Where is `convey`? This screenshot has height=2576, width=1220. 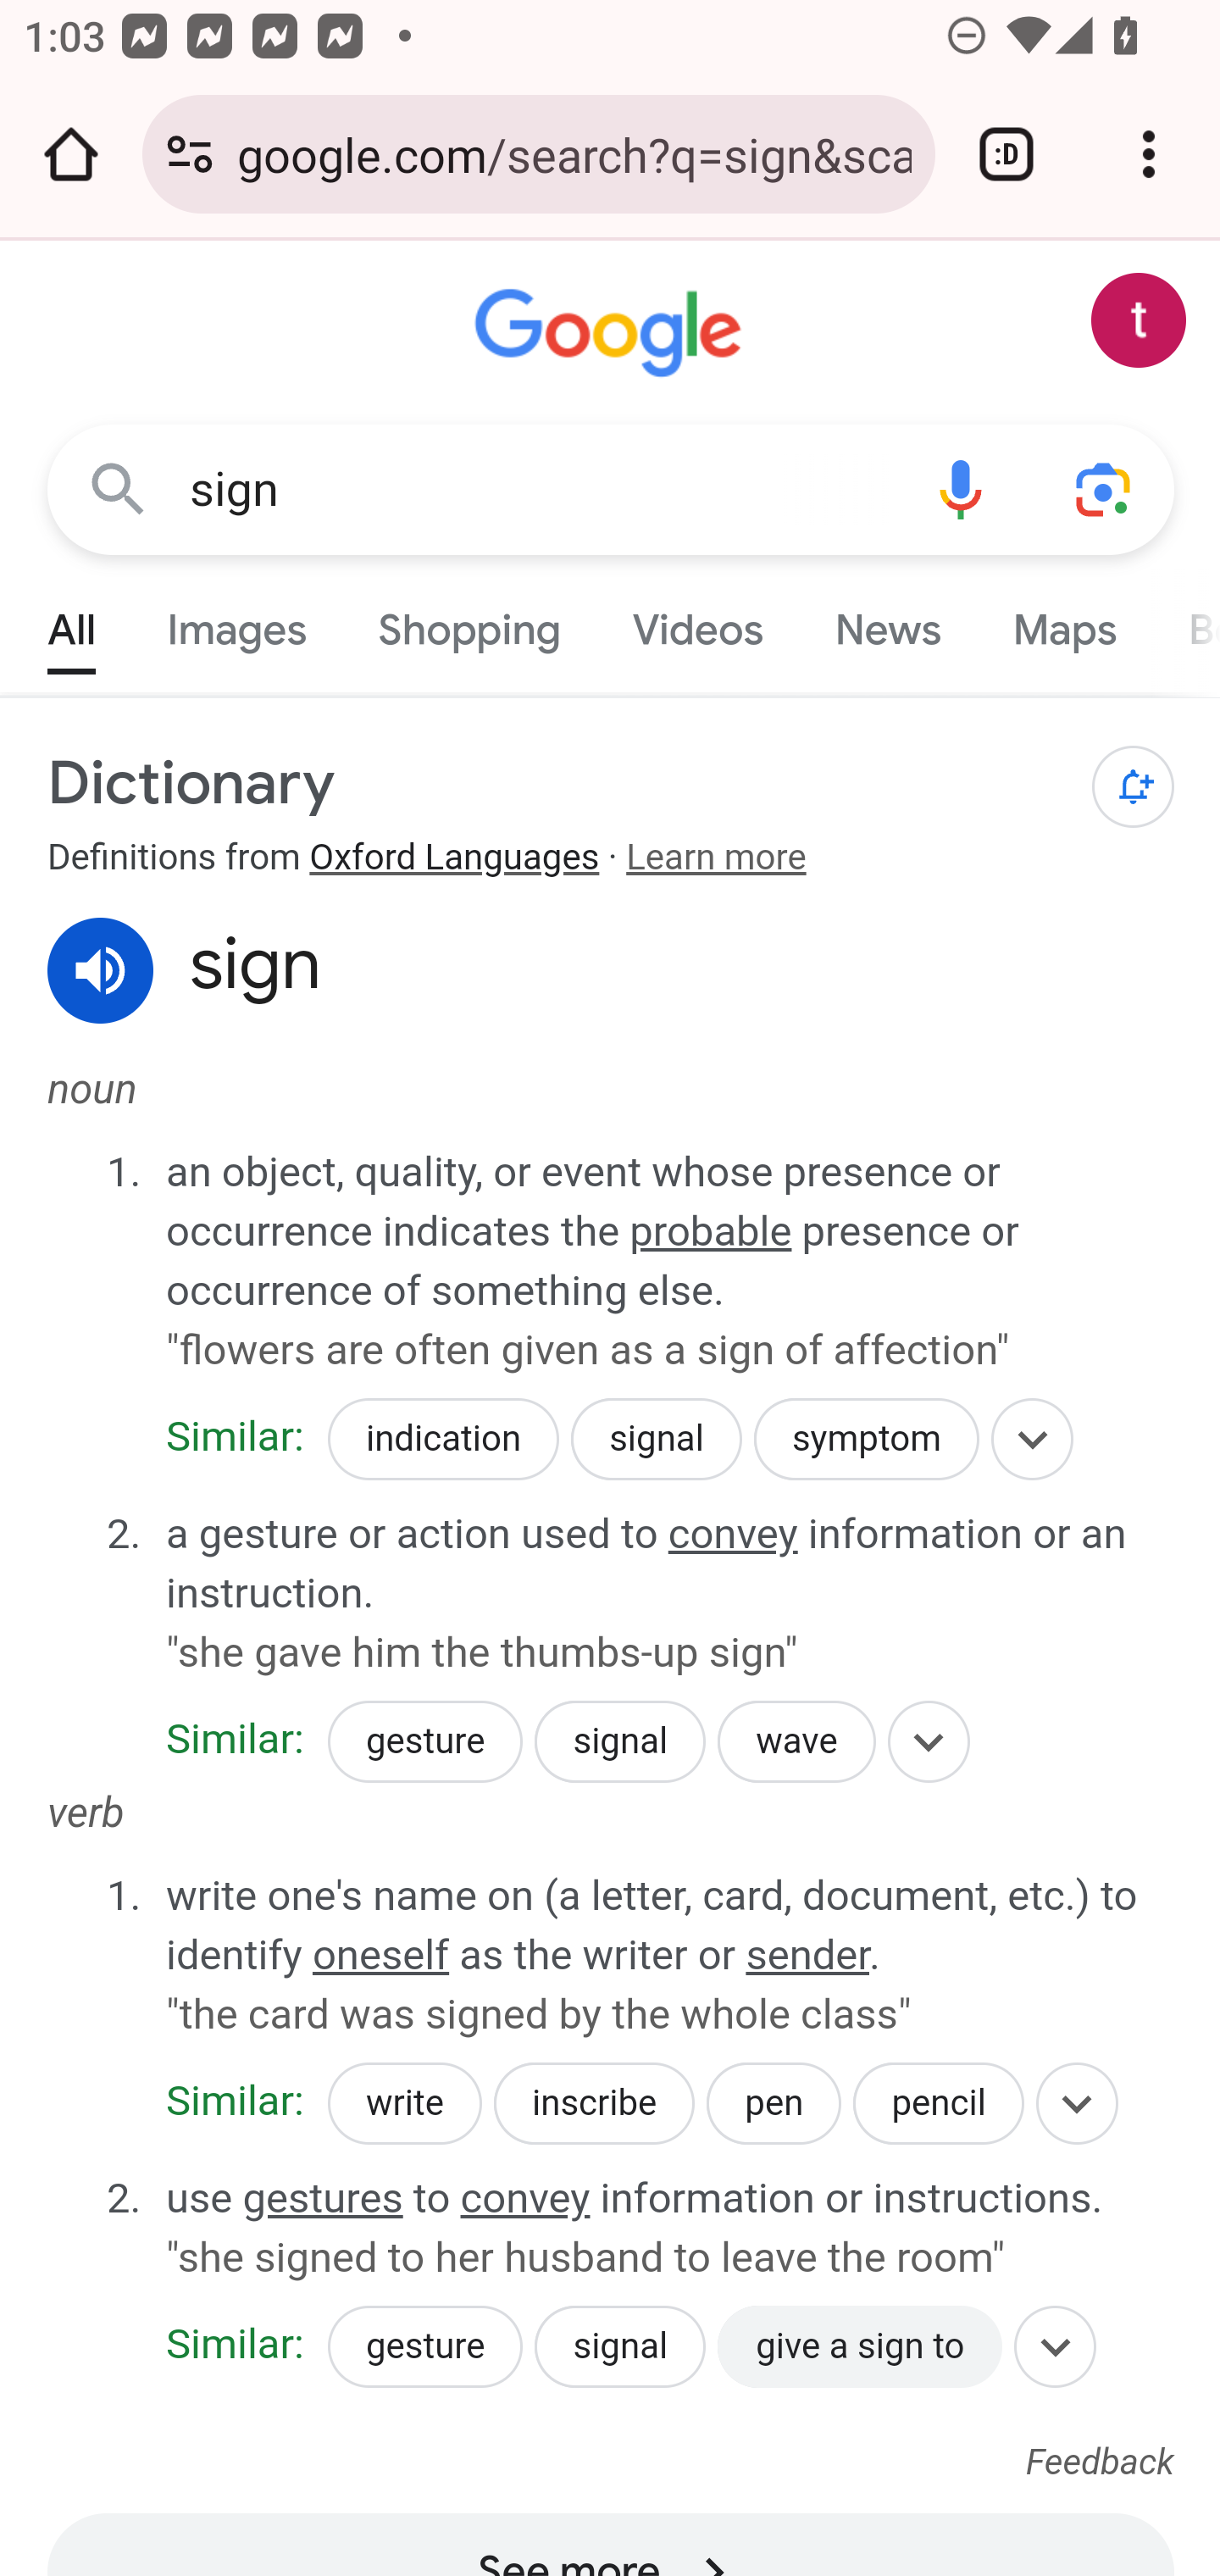
convey is located at coordinates (525, 2198).